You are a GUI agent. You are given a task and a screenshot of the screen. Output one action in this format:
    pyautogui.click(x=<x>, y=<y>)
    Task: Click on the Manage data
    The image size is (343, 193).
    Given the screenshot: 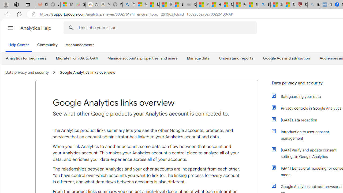 What is the action you would take?
    pyautogui.click(x=198, y=58)
    